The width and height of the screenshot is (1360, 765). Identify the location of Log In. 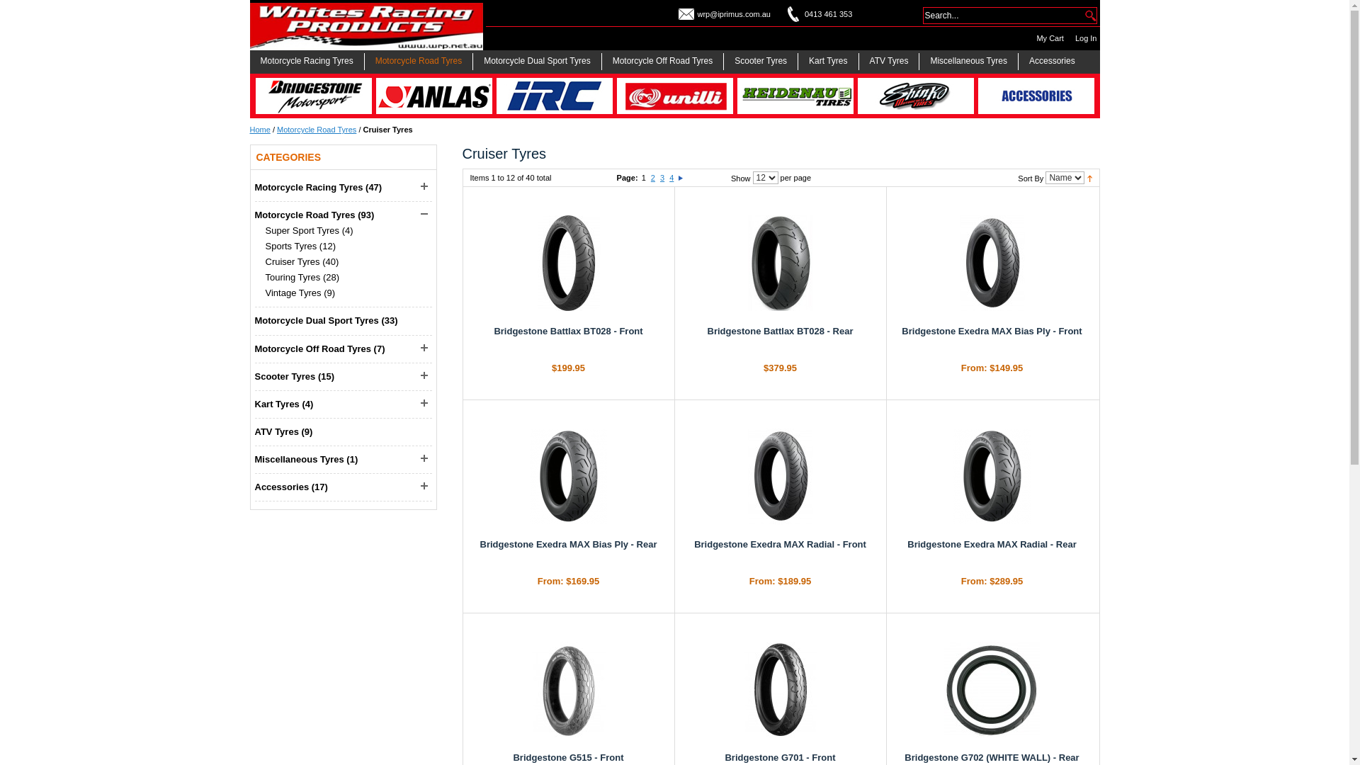
(1087, 38).